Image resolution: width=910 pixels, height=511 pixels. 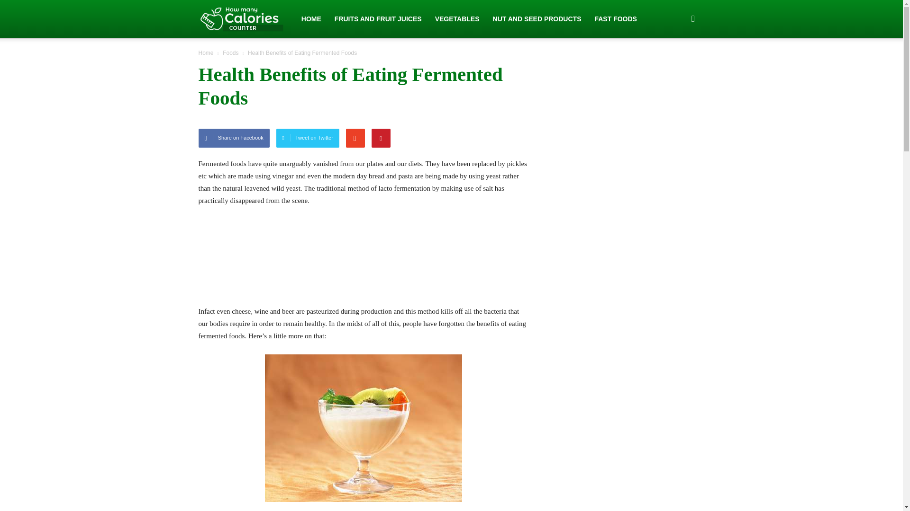 What do you see at coordinates (234, 138) in the screenshot?
I see `Share on Facebook` at bounding box center [234, 138].